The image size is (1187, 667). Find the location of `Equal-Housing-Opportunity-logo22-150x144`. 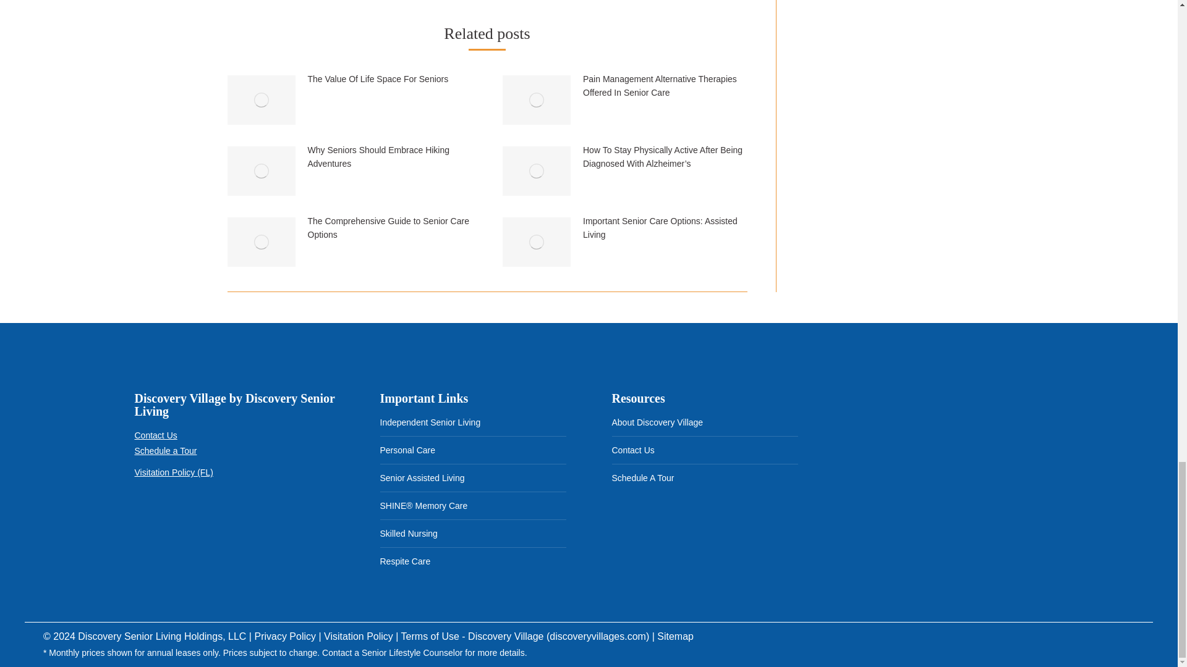

Equal-Housing-Opportunity-logo22-150x144 is located at coordinates (211, 521).